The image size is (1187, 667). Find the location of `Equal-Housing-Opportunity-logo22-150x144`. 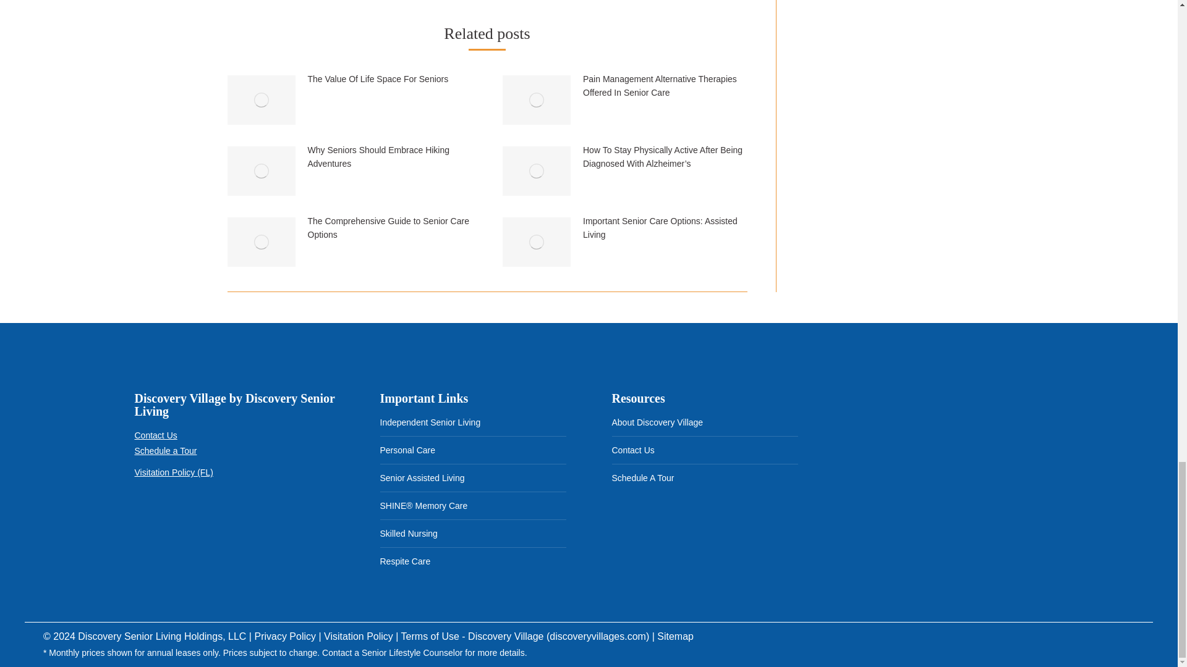

Equal-Housing-Opportunity-logo22-150x144 is located at coordinates (211, 521).